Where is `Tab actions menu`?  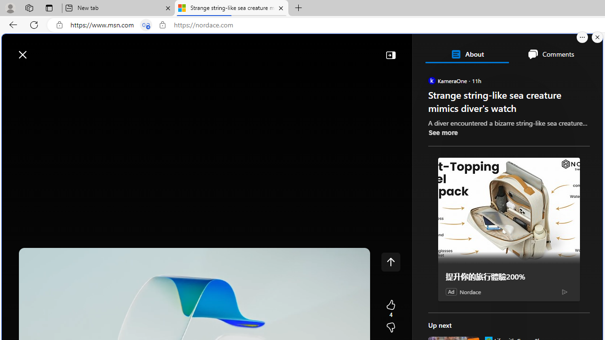
Tab actions menu is located at coordinates (49, 8).